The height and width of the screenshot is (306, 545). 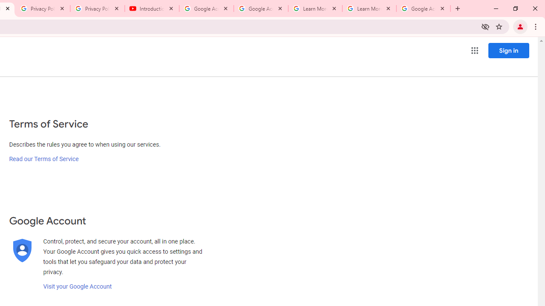 What do you see at coordinates (77, 286) in the screenshot?
I see `Visit your Google Account` at bounding box center [77, 286].